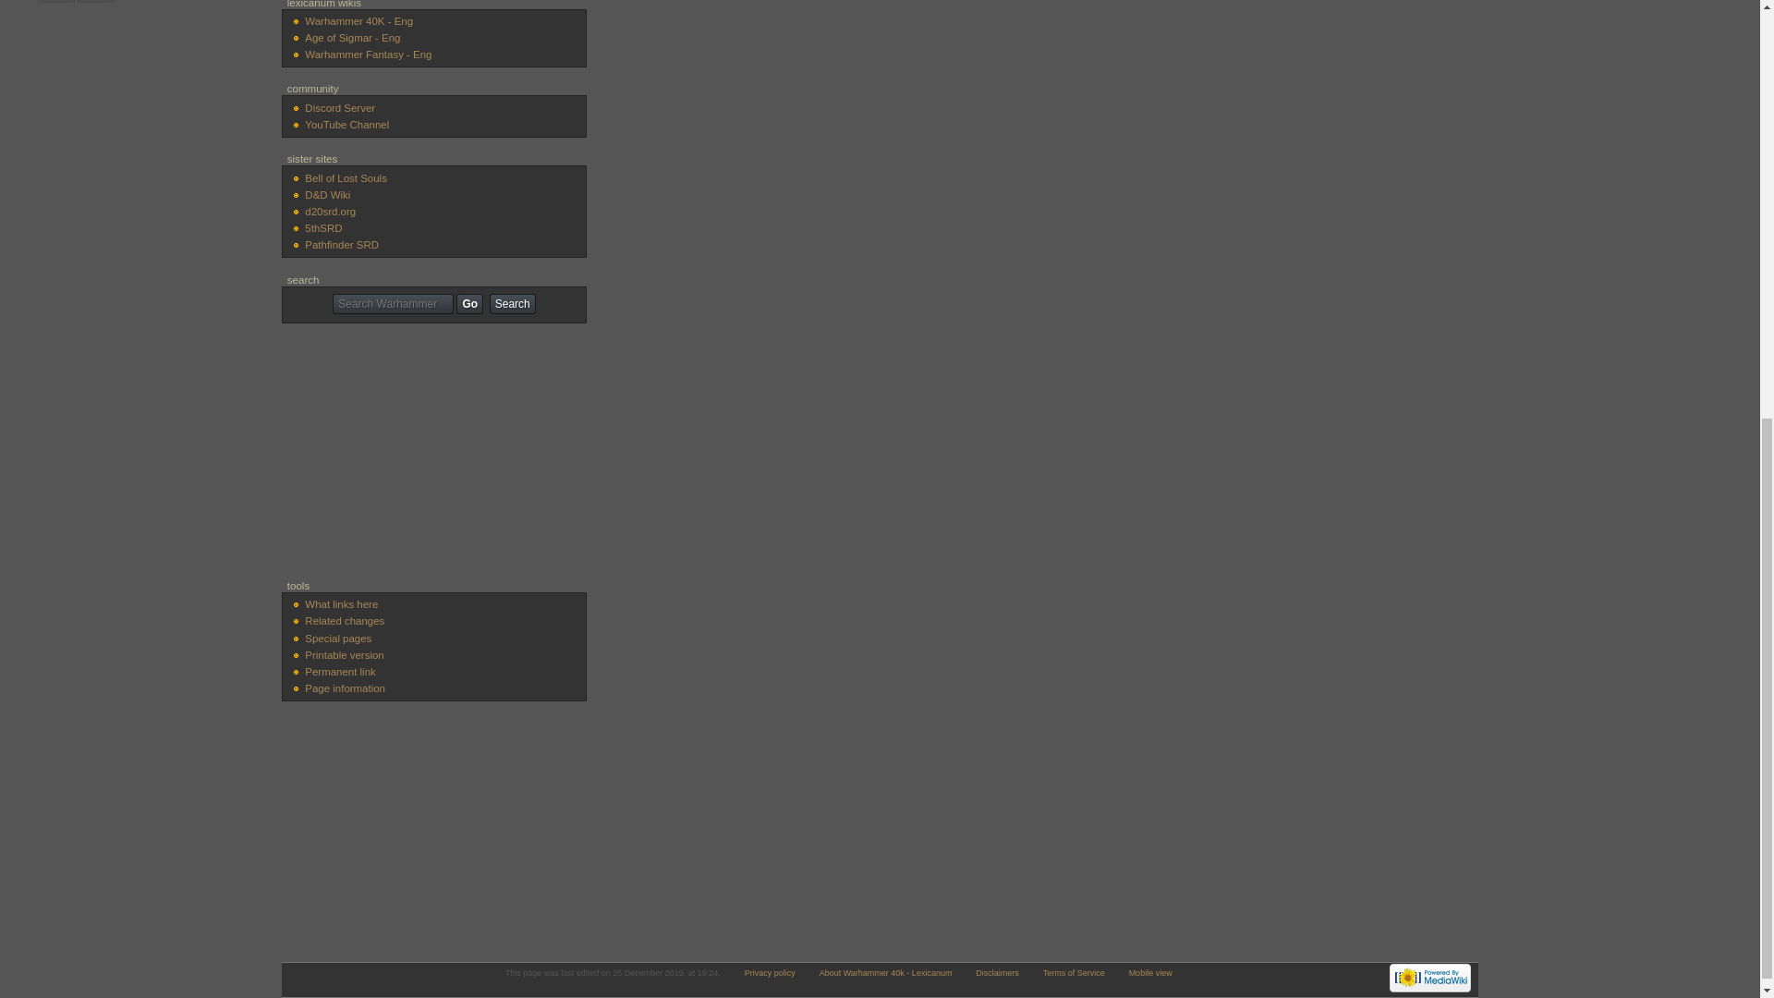 The width and height of the screenshot is (1774, 998). Describe the element at coordinates (512, 303) in the screenshot. I see `Search` at that location.